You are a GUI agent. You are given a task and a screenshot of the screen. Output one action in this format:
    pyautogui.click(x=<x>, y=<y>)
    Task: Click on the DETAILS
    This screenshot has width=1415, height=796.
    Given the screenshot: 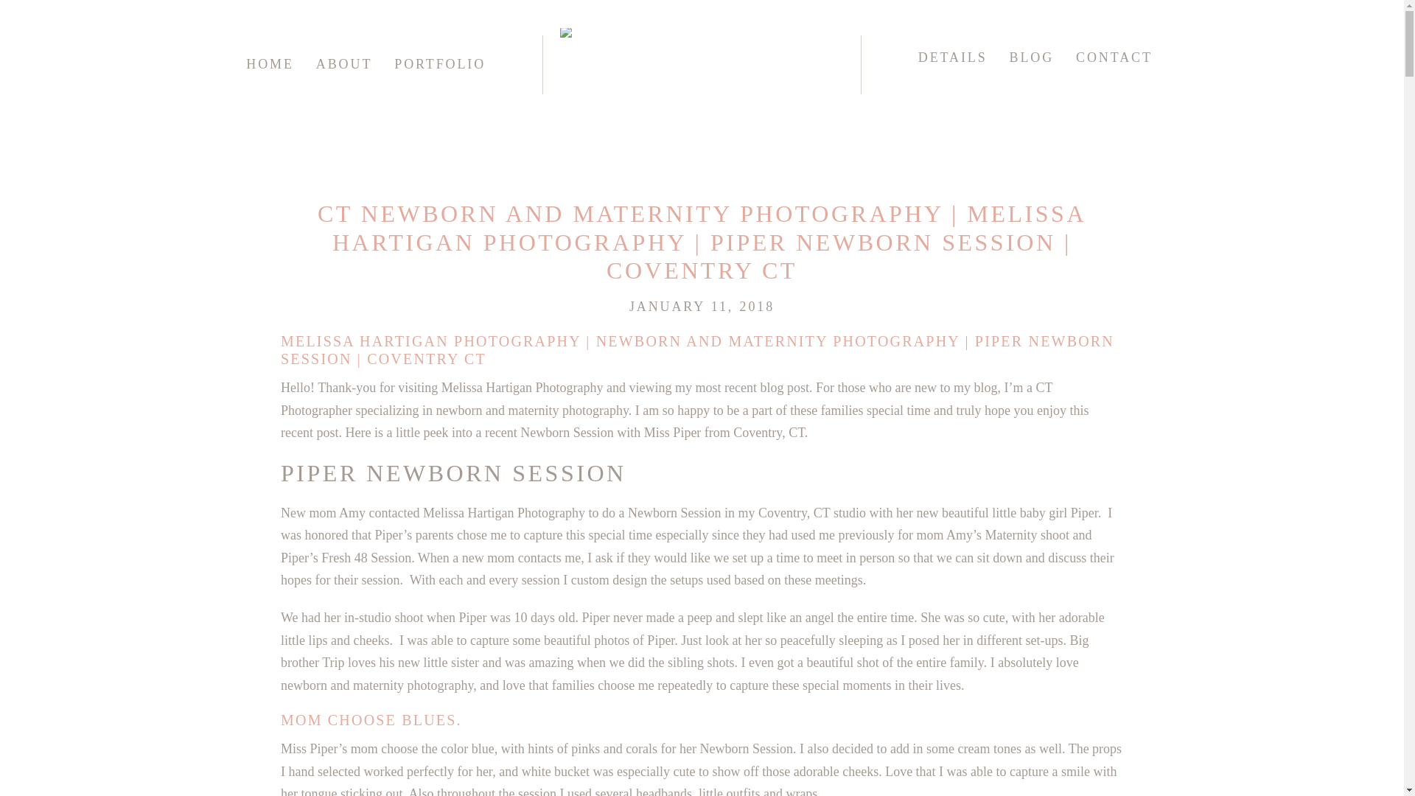 What is the action you would take?
    pyautogui.click(x=953, y=57)
    